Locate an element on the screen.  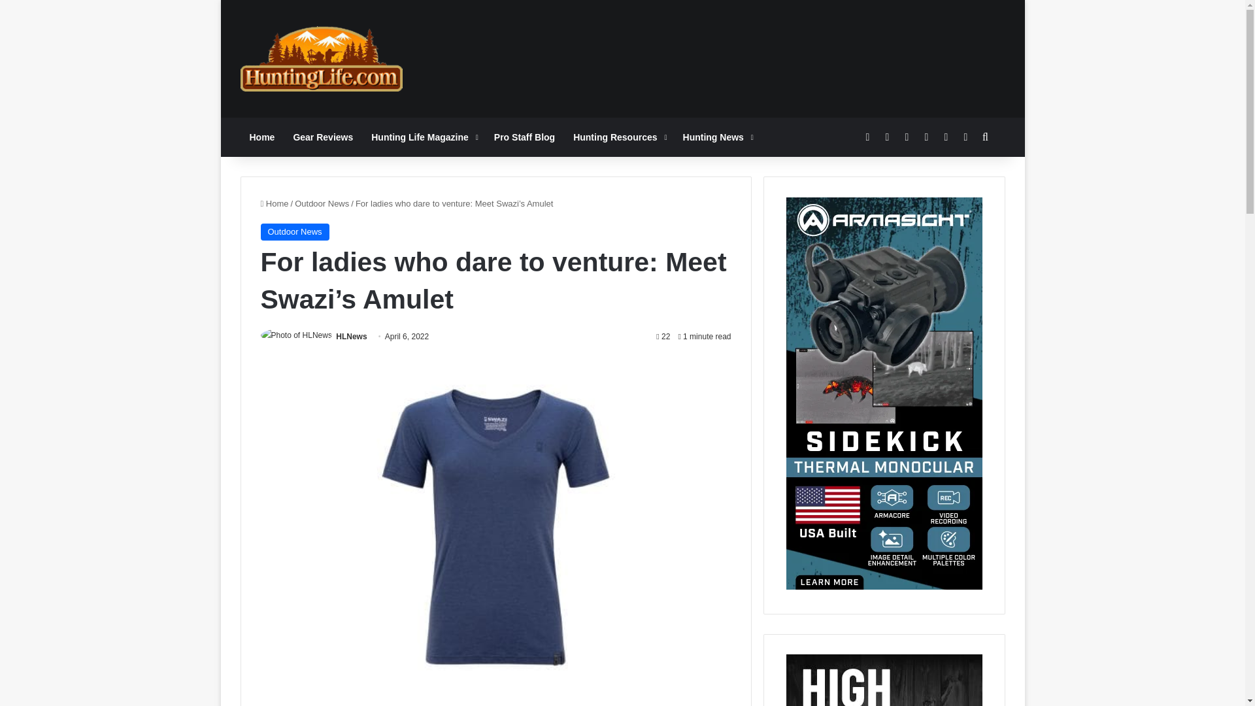
Gear Reviews is located at coordinates (323, 137).